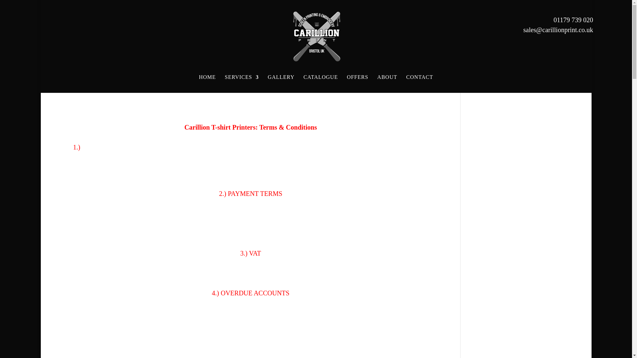 The width and height of the screenshot is (637, 358). Describe the element at coordinates (387, 84) in the screenshot. I see `ABOUT` at that location.